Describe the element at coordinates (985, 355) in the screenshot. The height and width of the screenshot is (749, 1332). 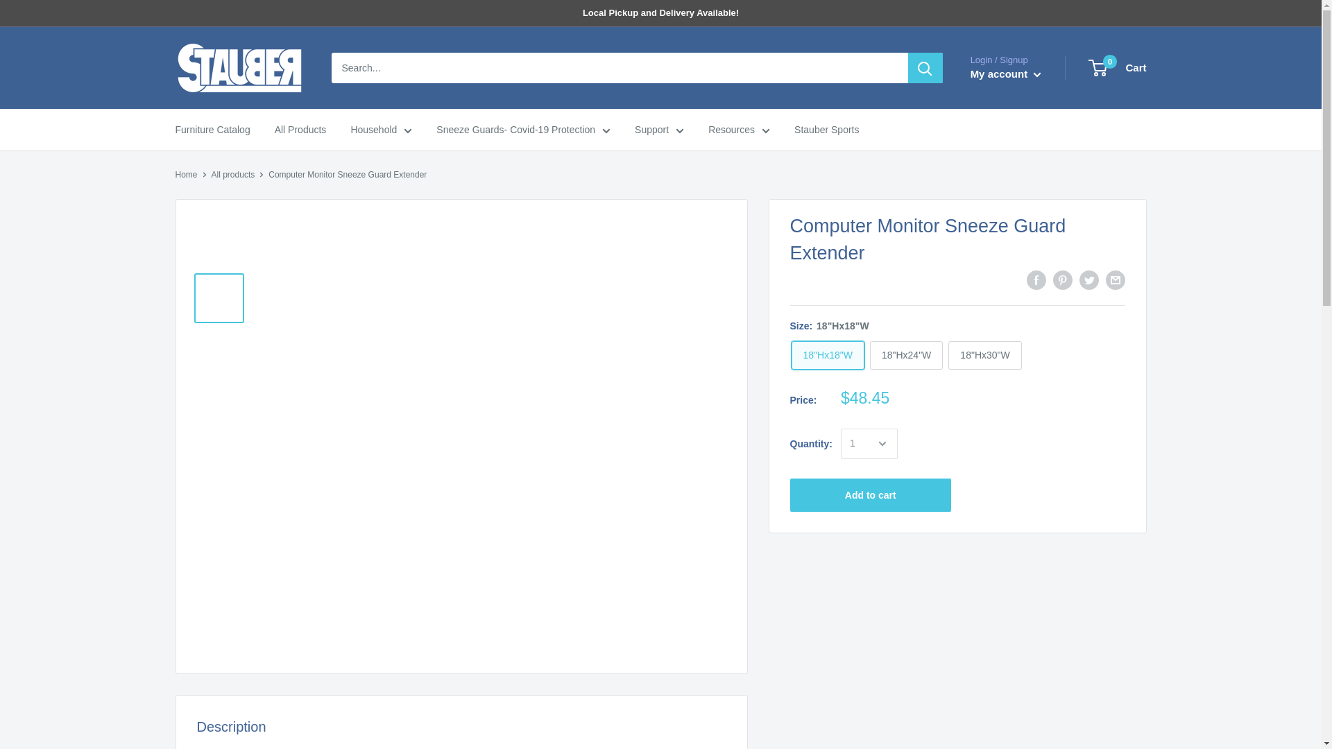
I see `18"Hx30"W` at that location.